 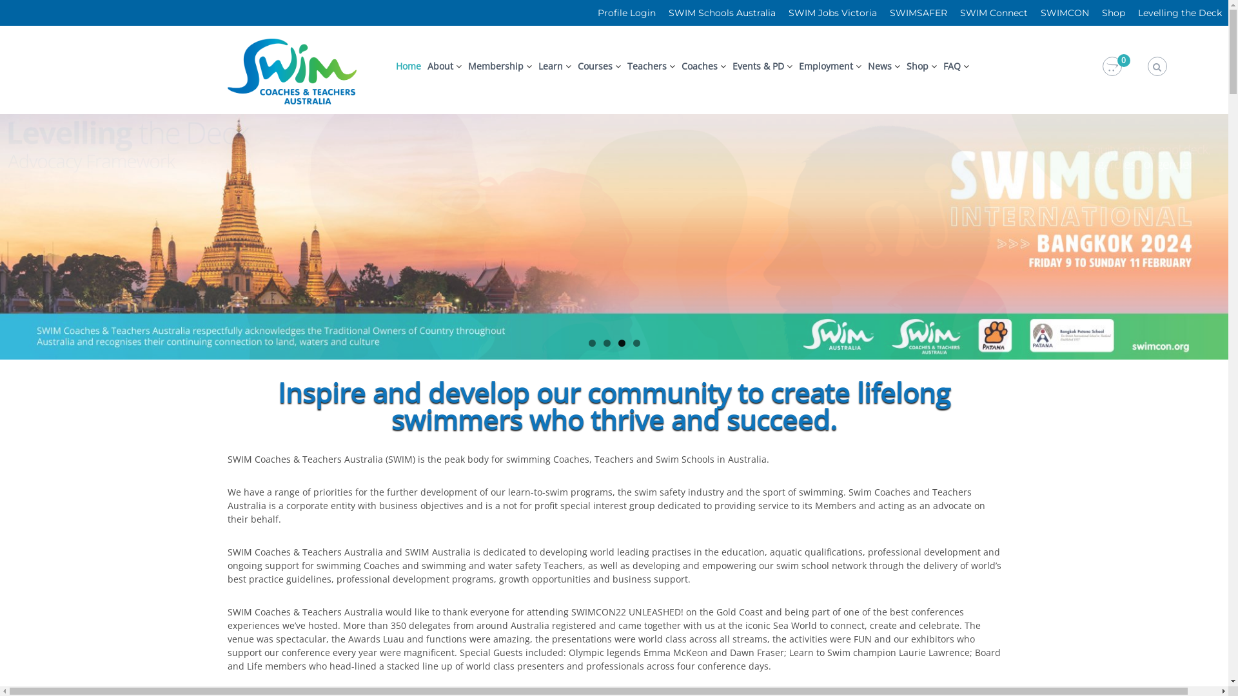 I want to click on SWIM Jobs Victoria, so click(x=833, y=13).